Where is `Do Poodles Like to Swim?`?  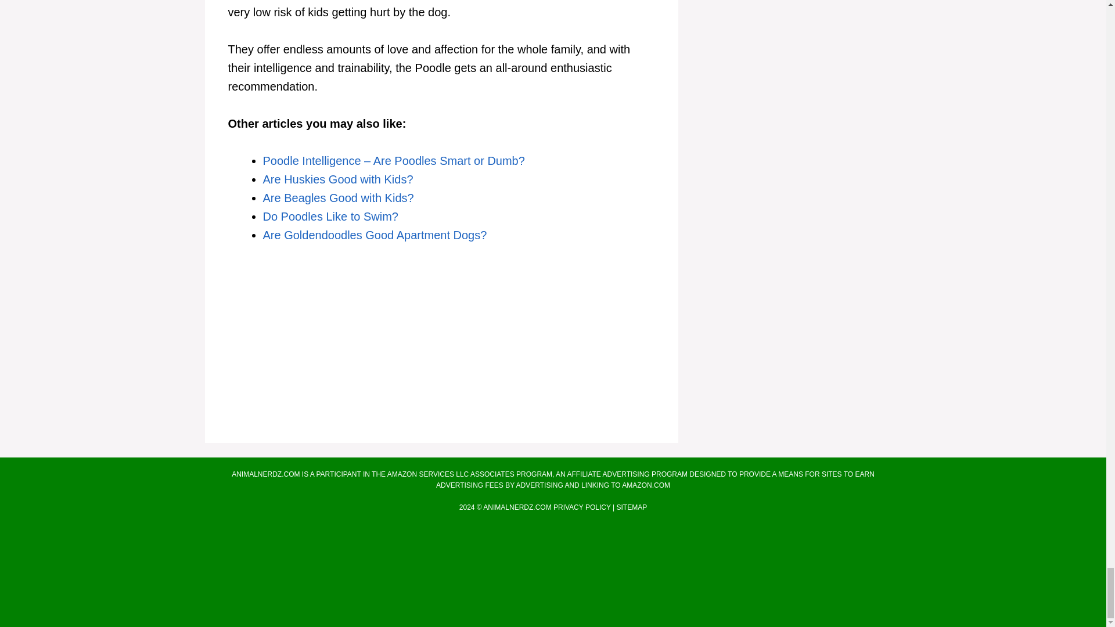 Do Poodles Like to Swim? is located at coordinates (330, 216).